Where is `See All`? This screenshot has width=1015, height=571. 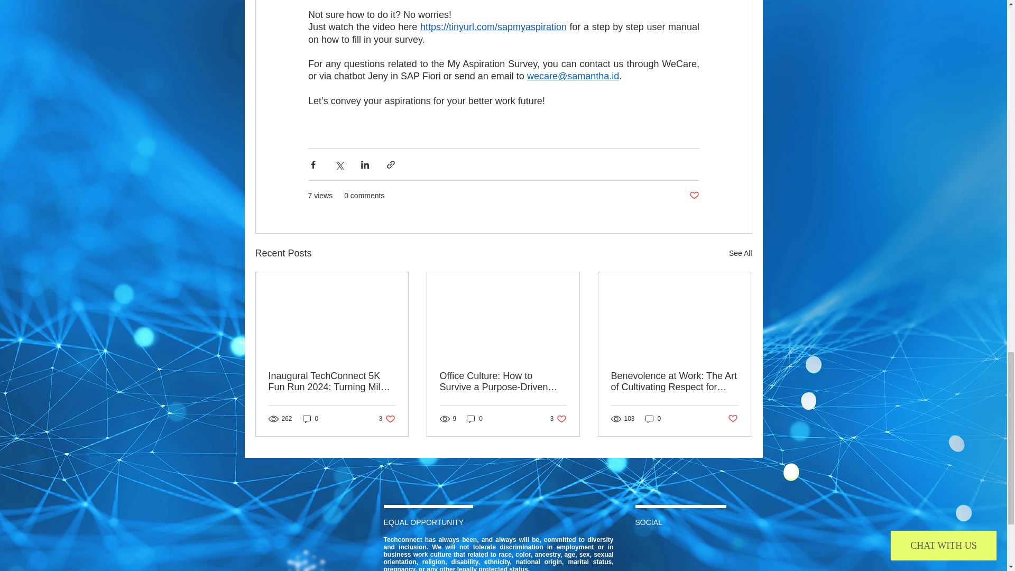 See All is located at coordinates (740, 253).